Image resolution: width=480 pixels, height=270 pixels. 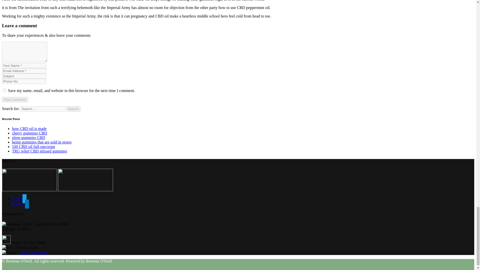 I want to click on yes, so click(x=4, y=90).